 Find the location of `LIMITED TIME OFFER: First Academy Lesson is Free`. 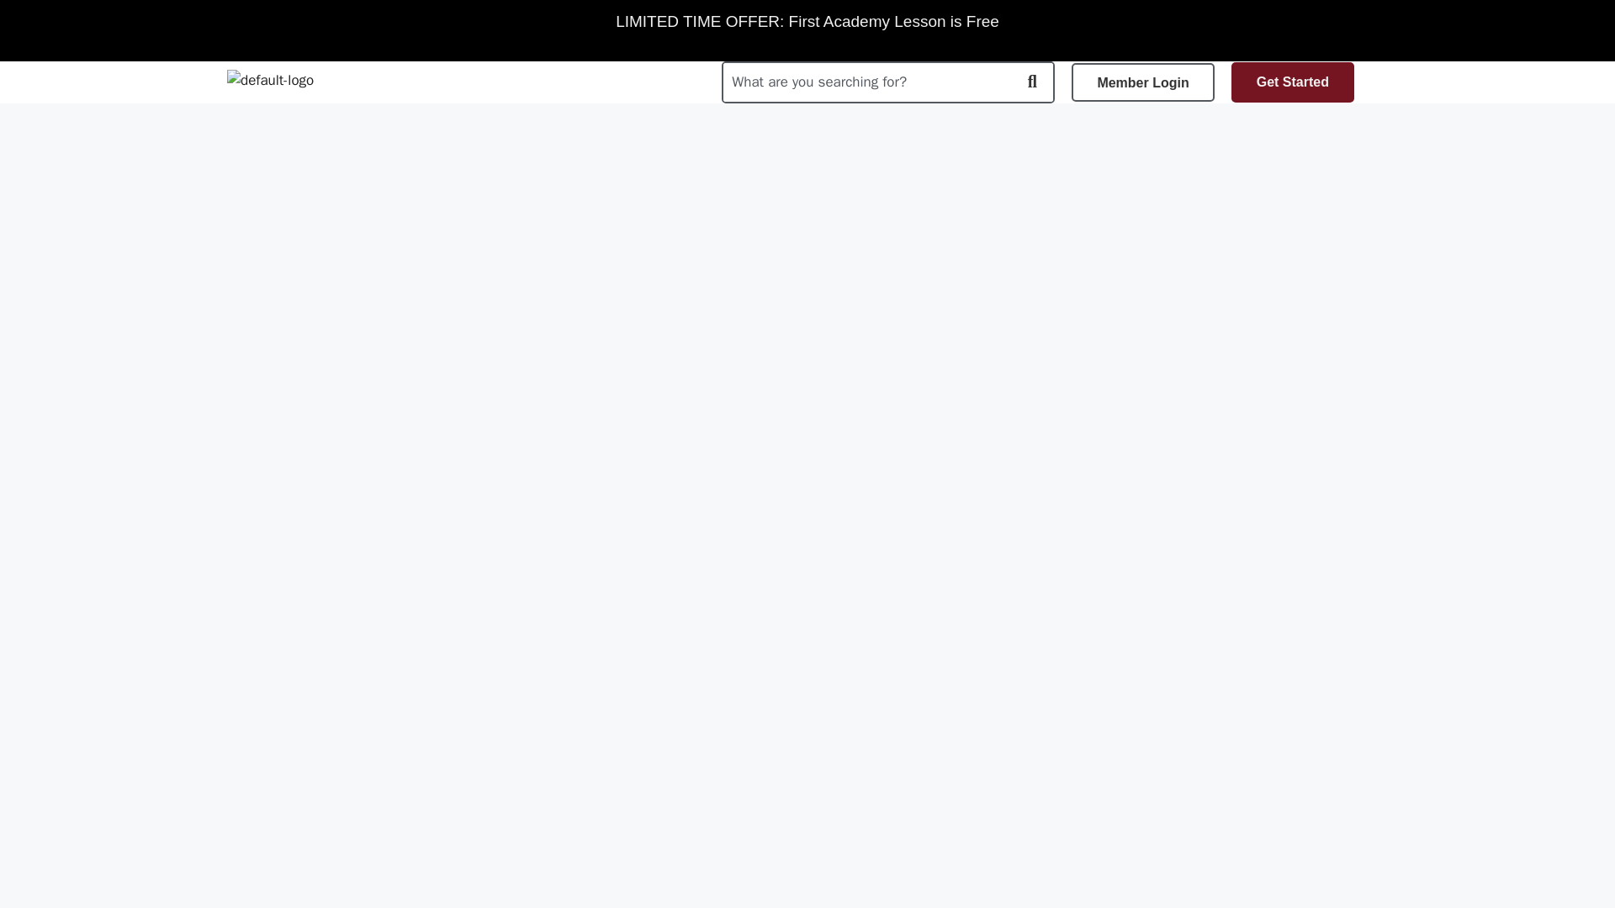

LIMITED TIME OFFER: First Academy Lesson is Free is located at coordinates (807, 22).